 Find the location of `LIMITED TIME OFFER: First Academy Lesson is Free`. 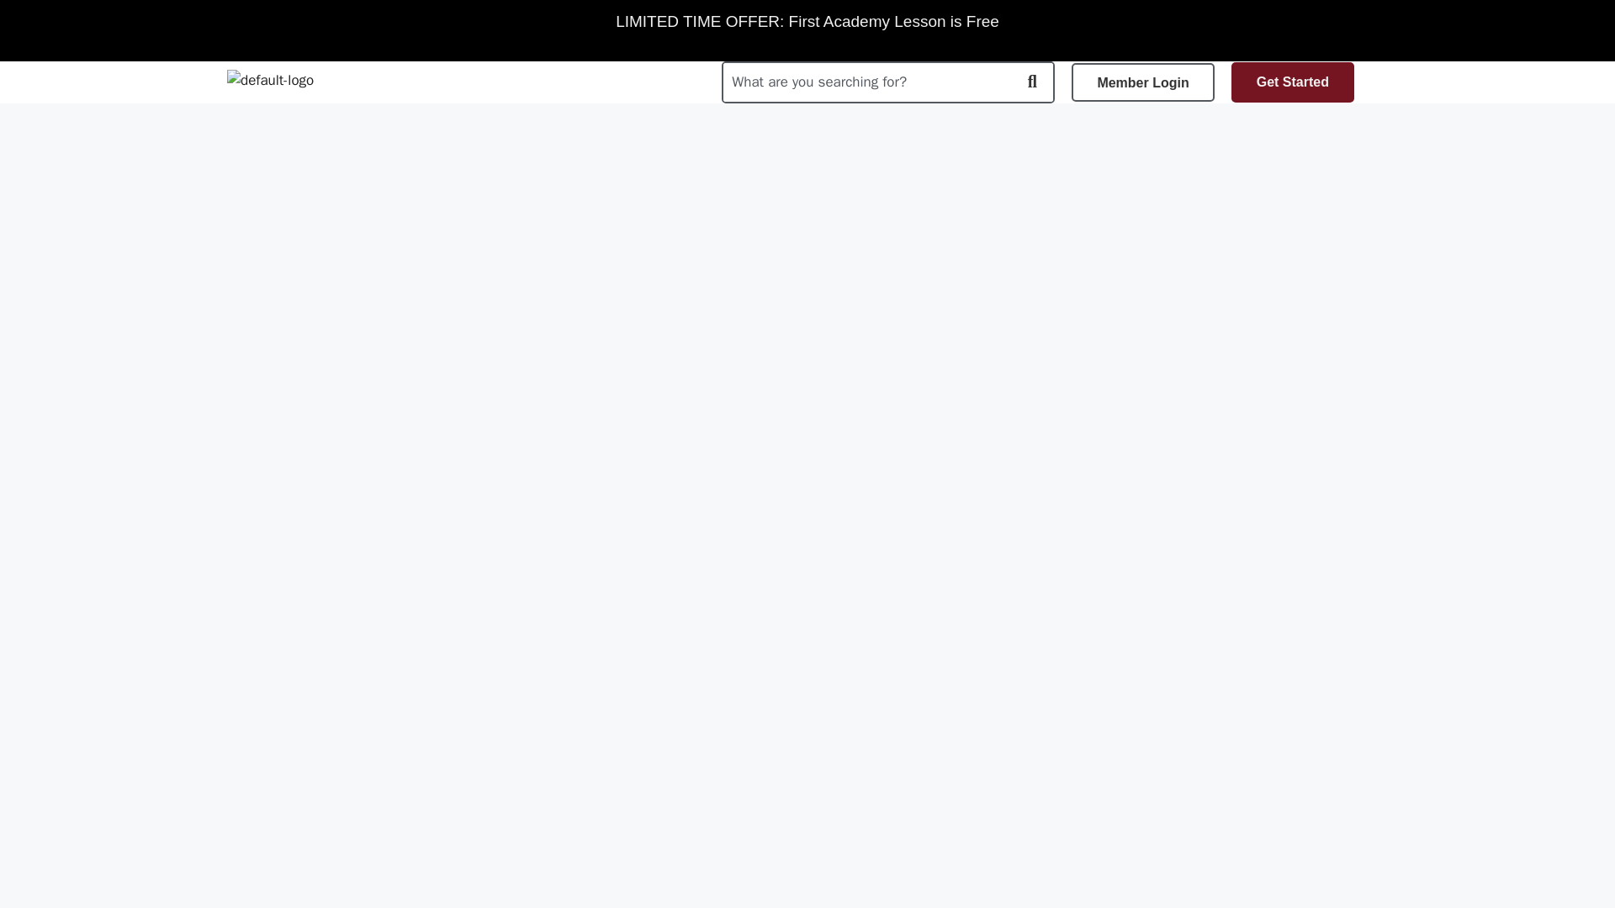

LIMITED TIME OFFER: First Academy Lesson is Free is located at coordinates (807, 22).